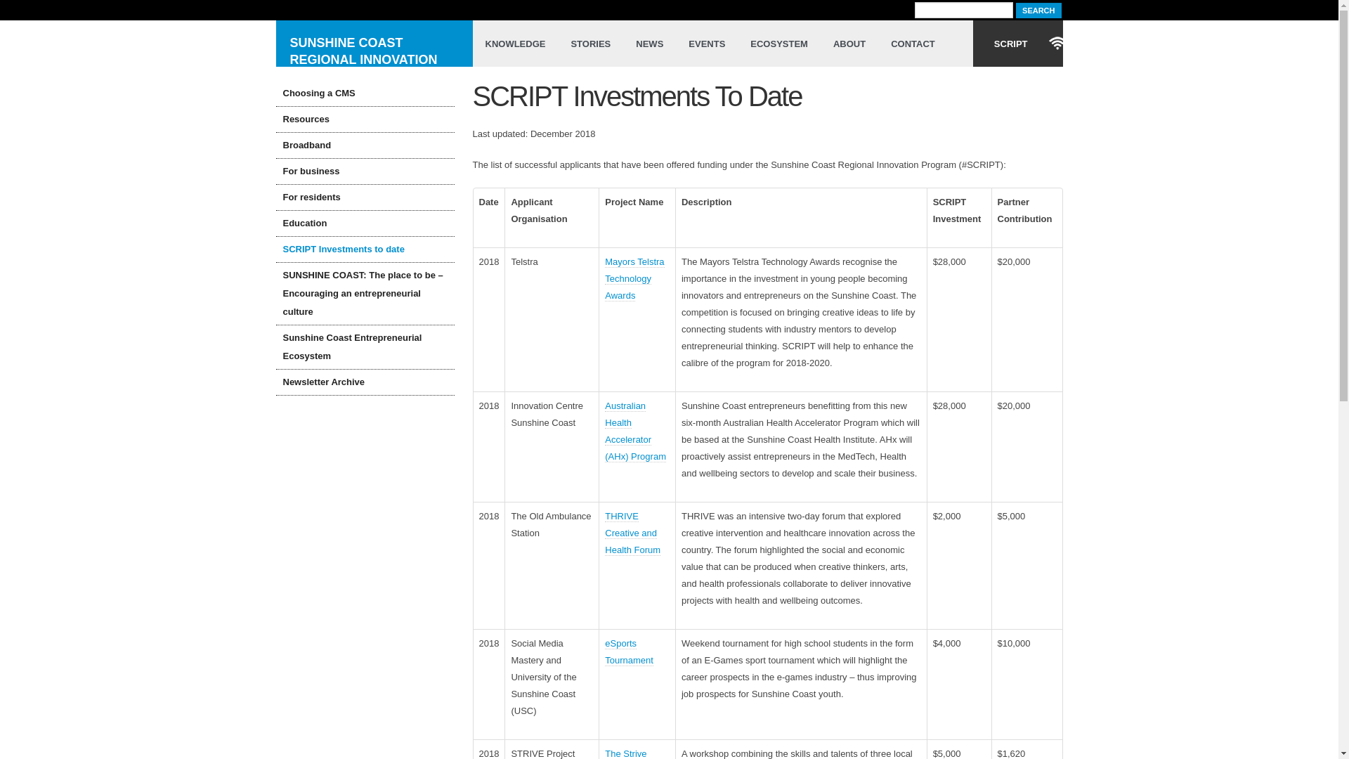 This screenshot has height=759, width=1349. What do you see at coordinates (632, 533) in the screenshot?
I see `THRIVE Creative and Health Forum` at bounding box center [632, 533].